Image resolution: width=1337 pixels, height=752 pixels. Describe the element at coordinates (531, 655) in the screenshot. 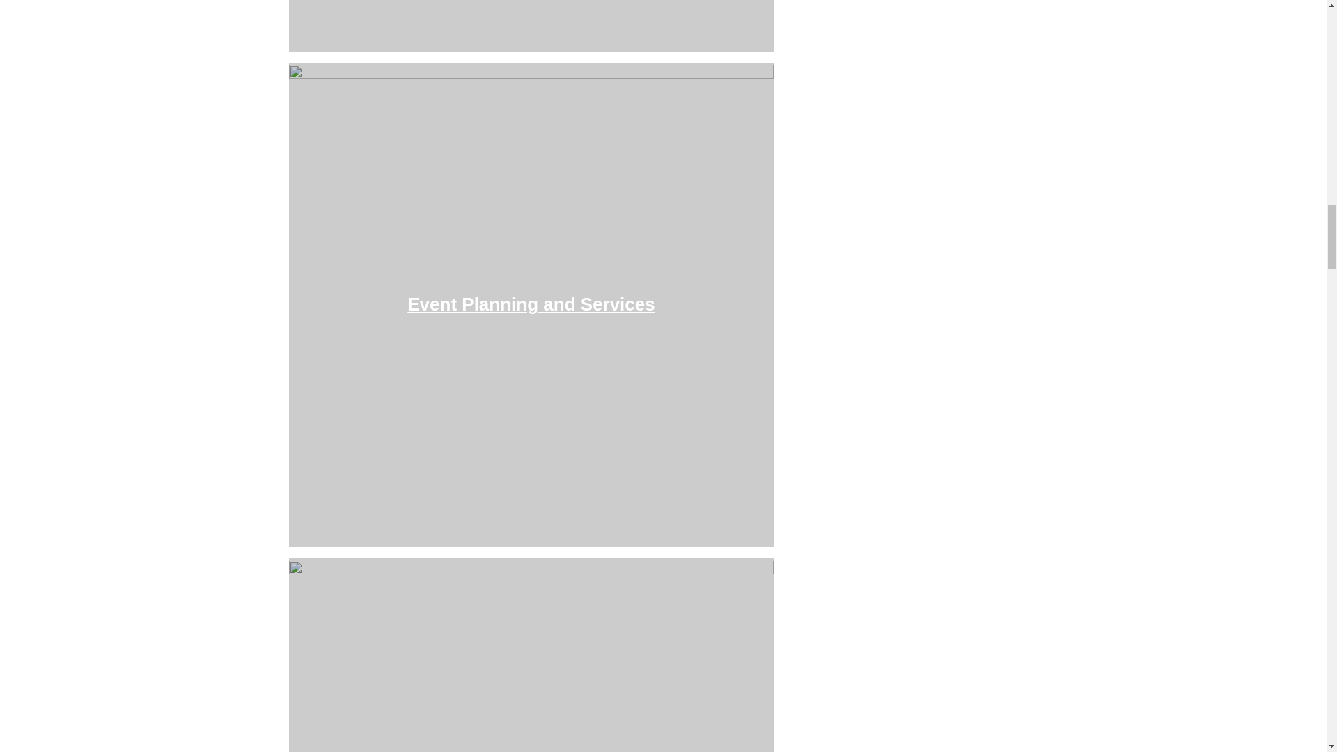

I see `party` at that location.